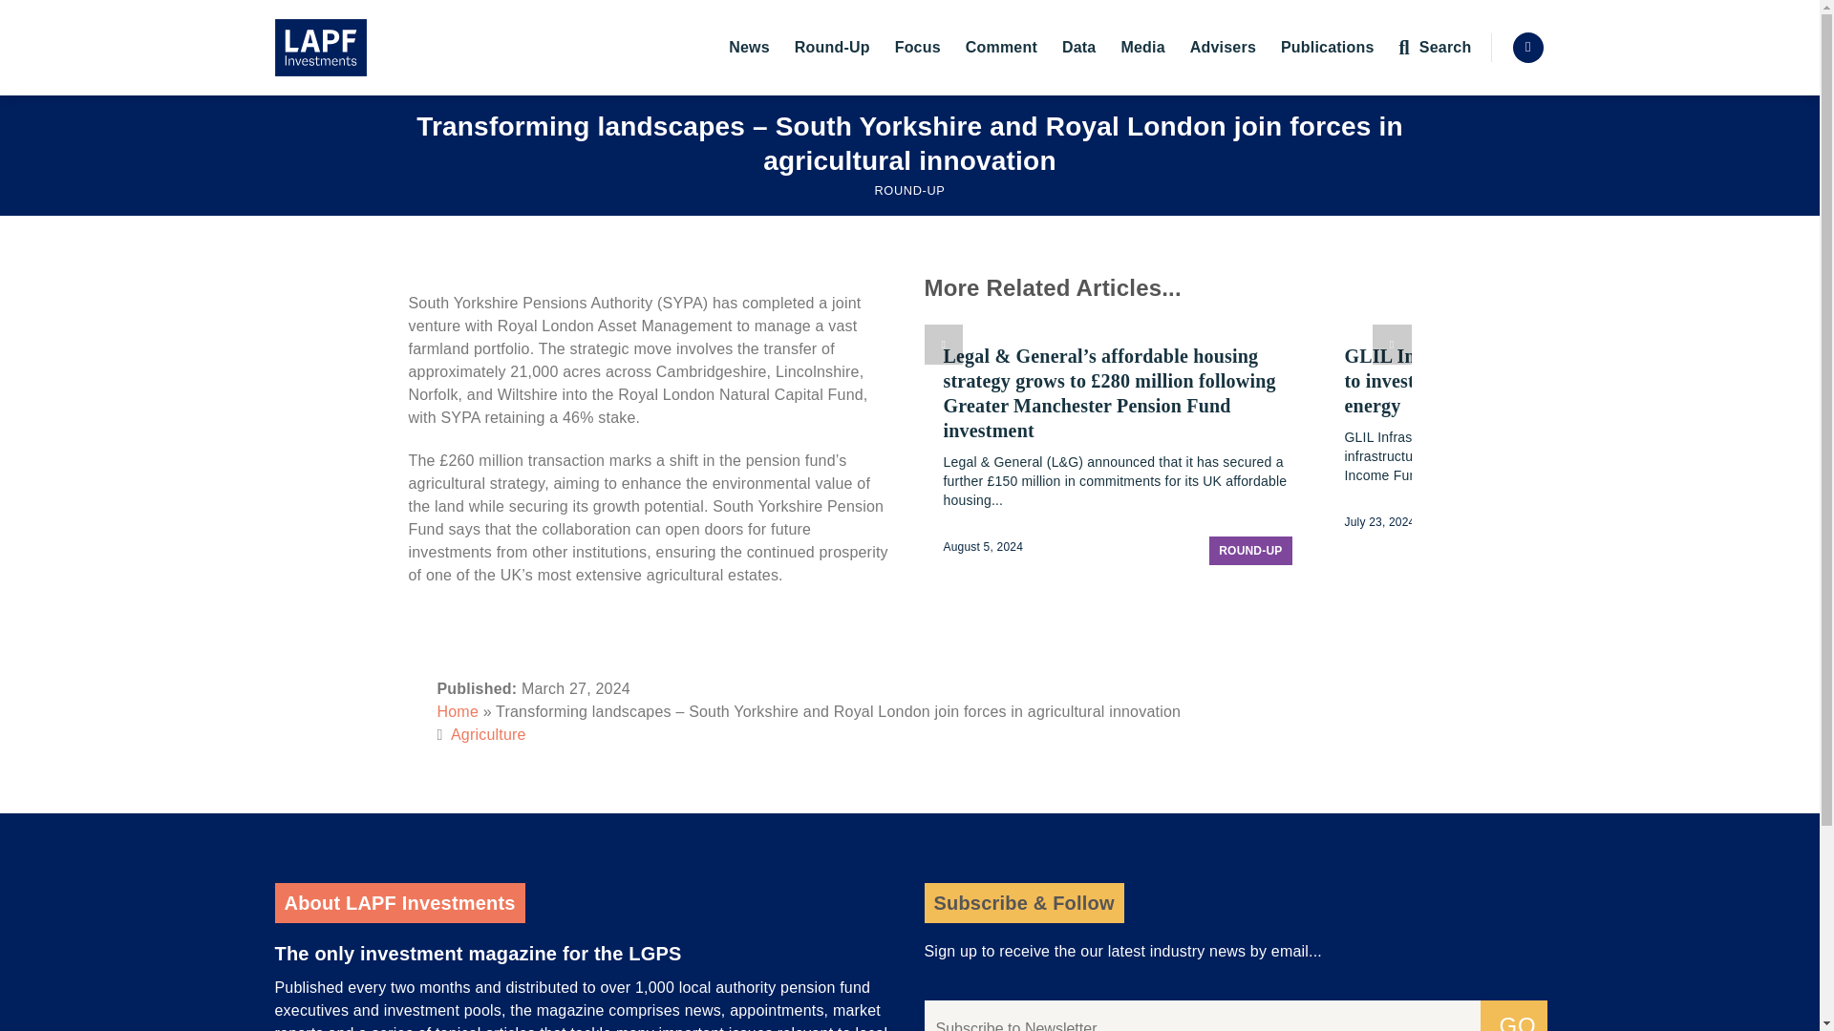 Image resolution: width=1834 pixels, height=1031 pixels. Describe the element at coordinates (749, 48) in the screenshot. I see `News` at that location.